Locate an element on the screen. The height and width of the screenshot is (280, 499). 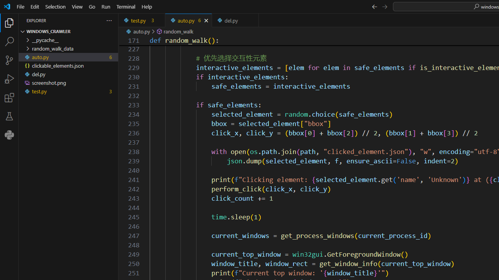
Search (Ctrl+Shift+F) is located at coordinates (9, 41).